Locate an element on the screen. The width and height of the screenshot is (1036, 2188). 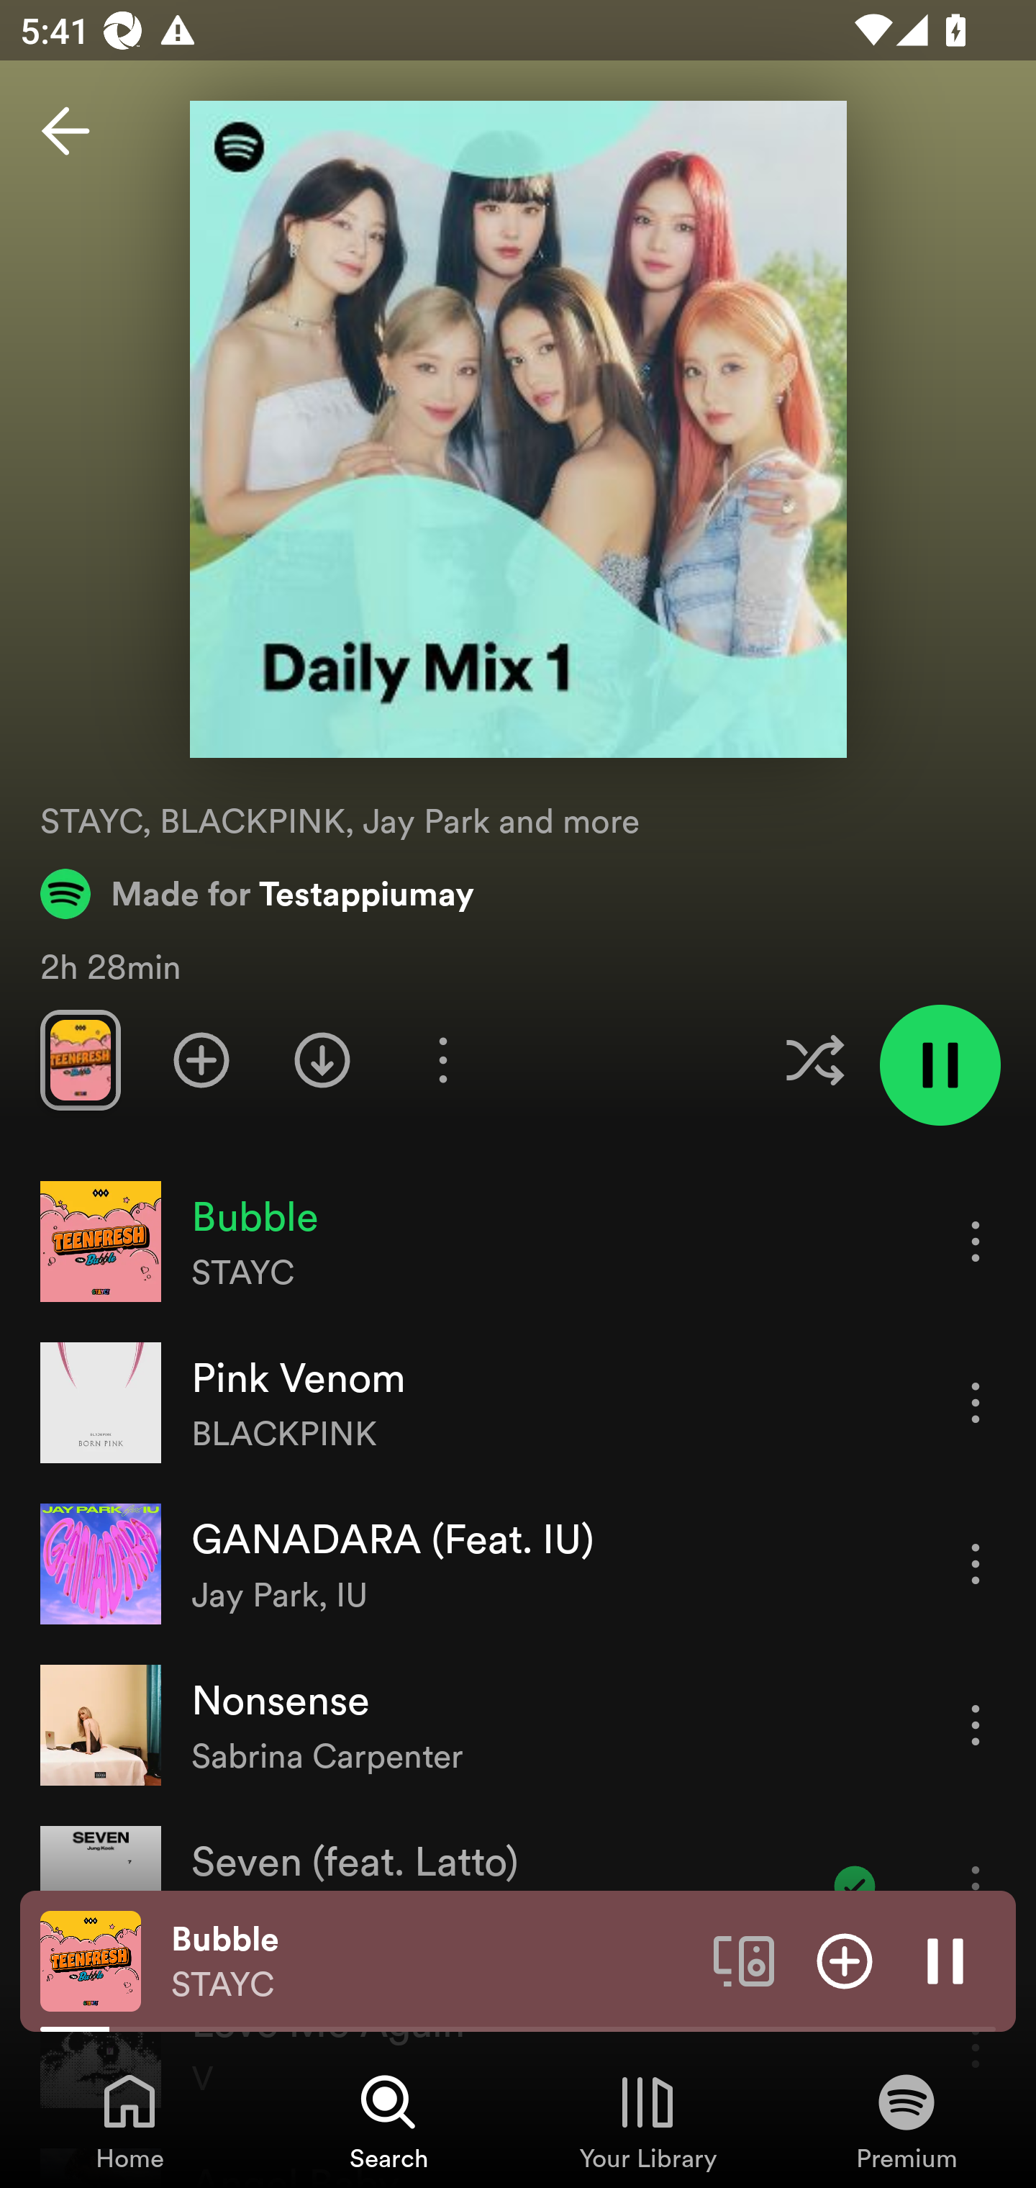
Made for Testappiumay is located at coordinates (258, 893).